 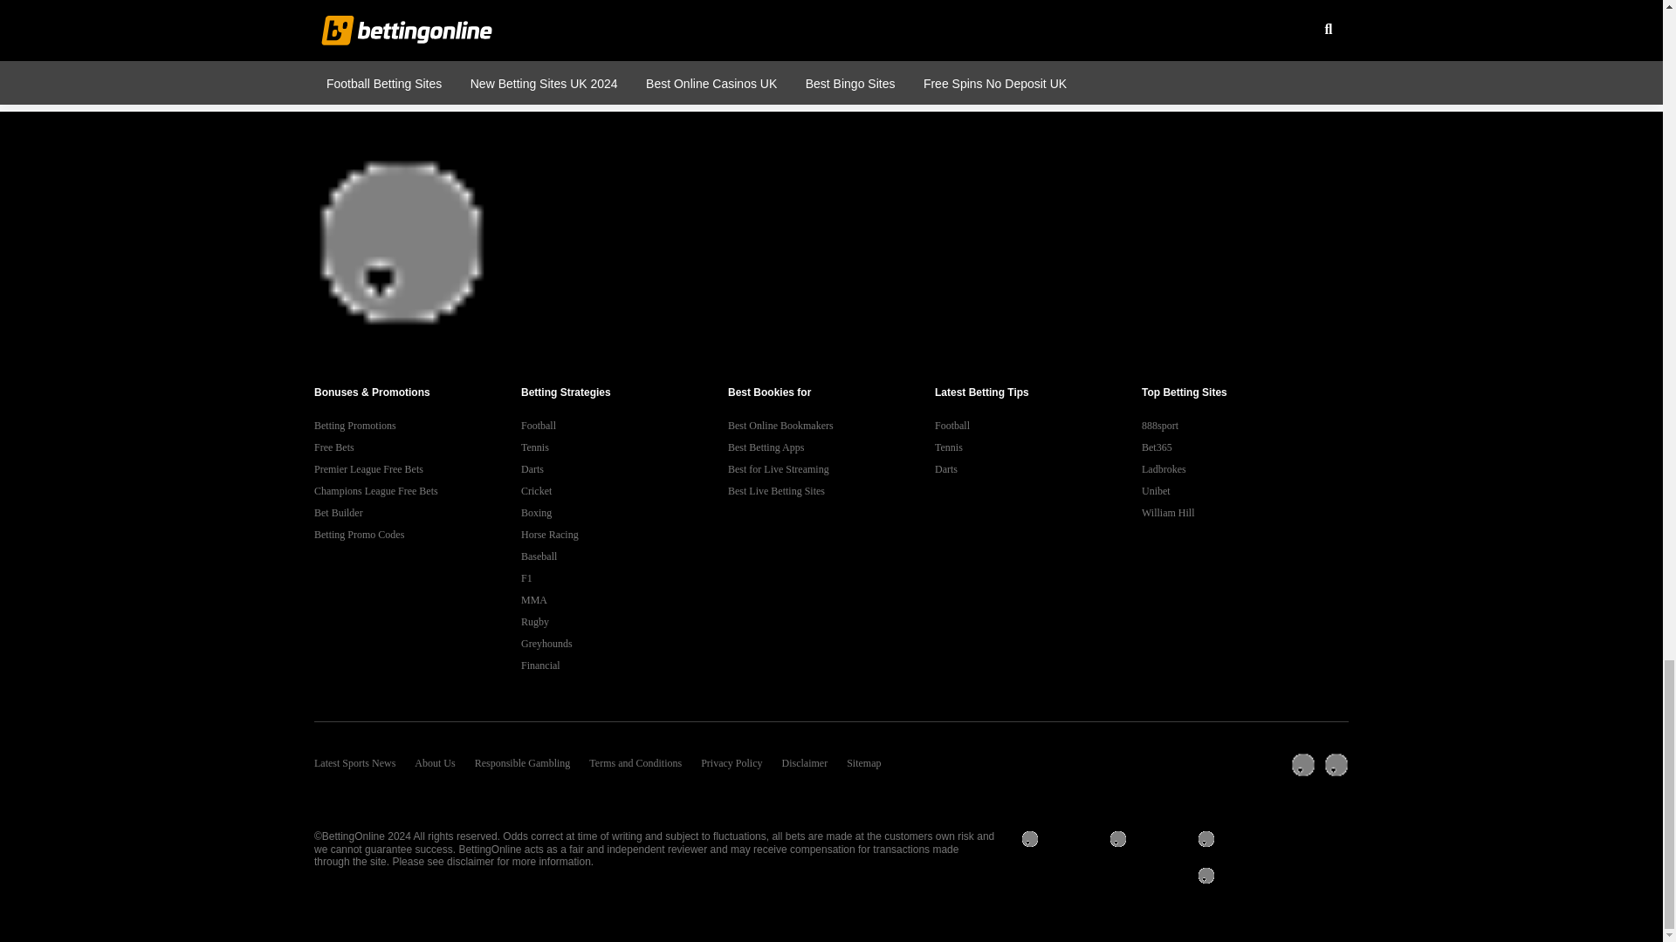 I want to click on Champions League Free Bets, so click(x=417, y=490).